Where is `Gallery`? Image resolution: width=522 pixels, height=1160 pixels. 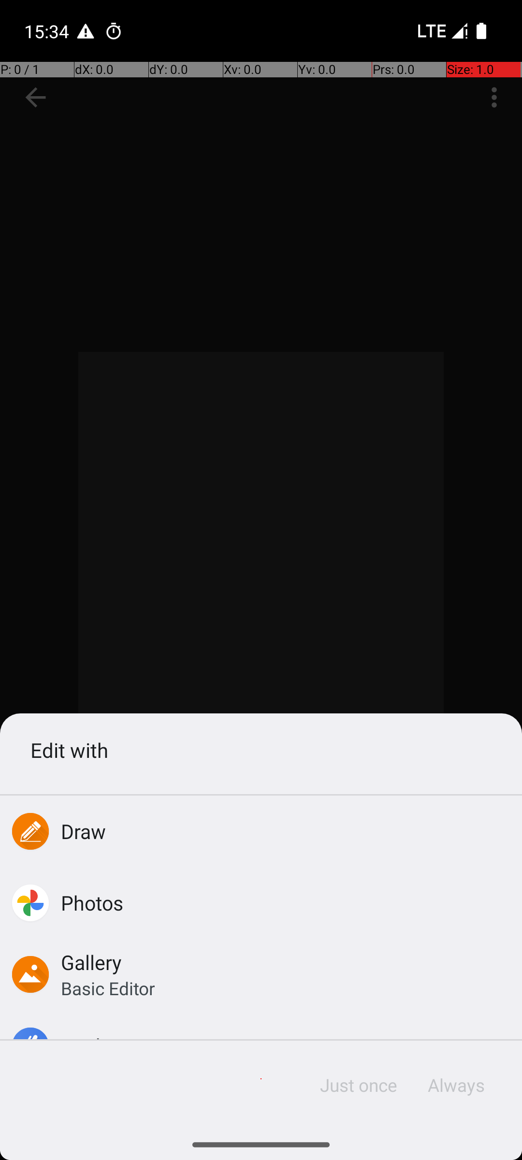 Gallery is located at coordinates (91, 962).